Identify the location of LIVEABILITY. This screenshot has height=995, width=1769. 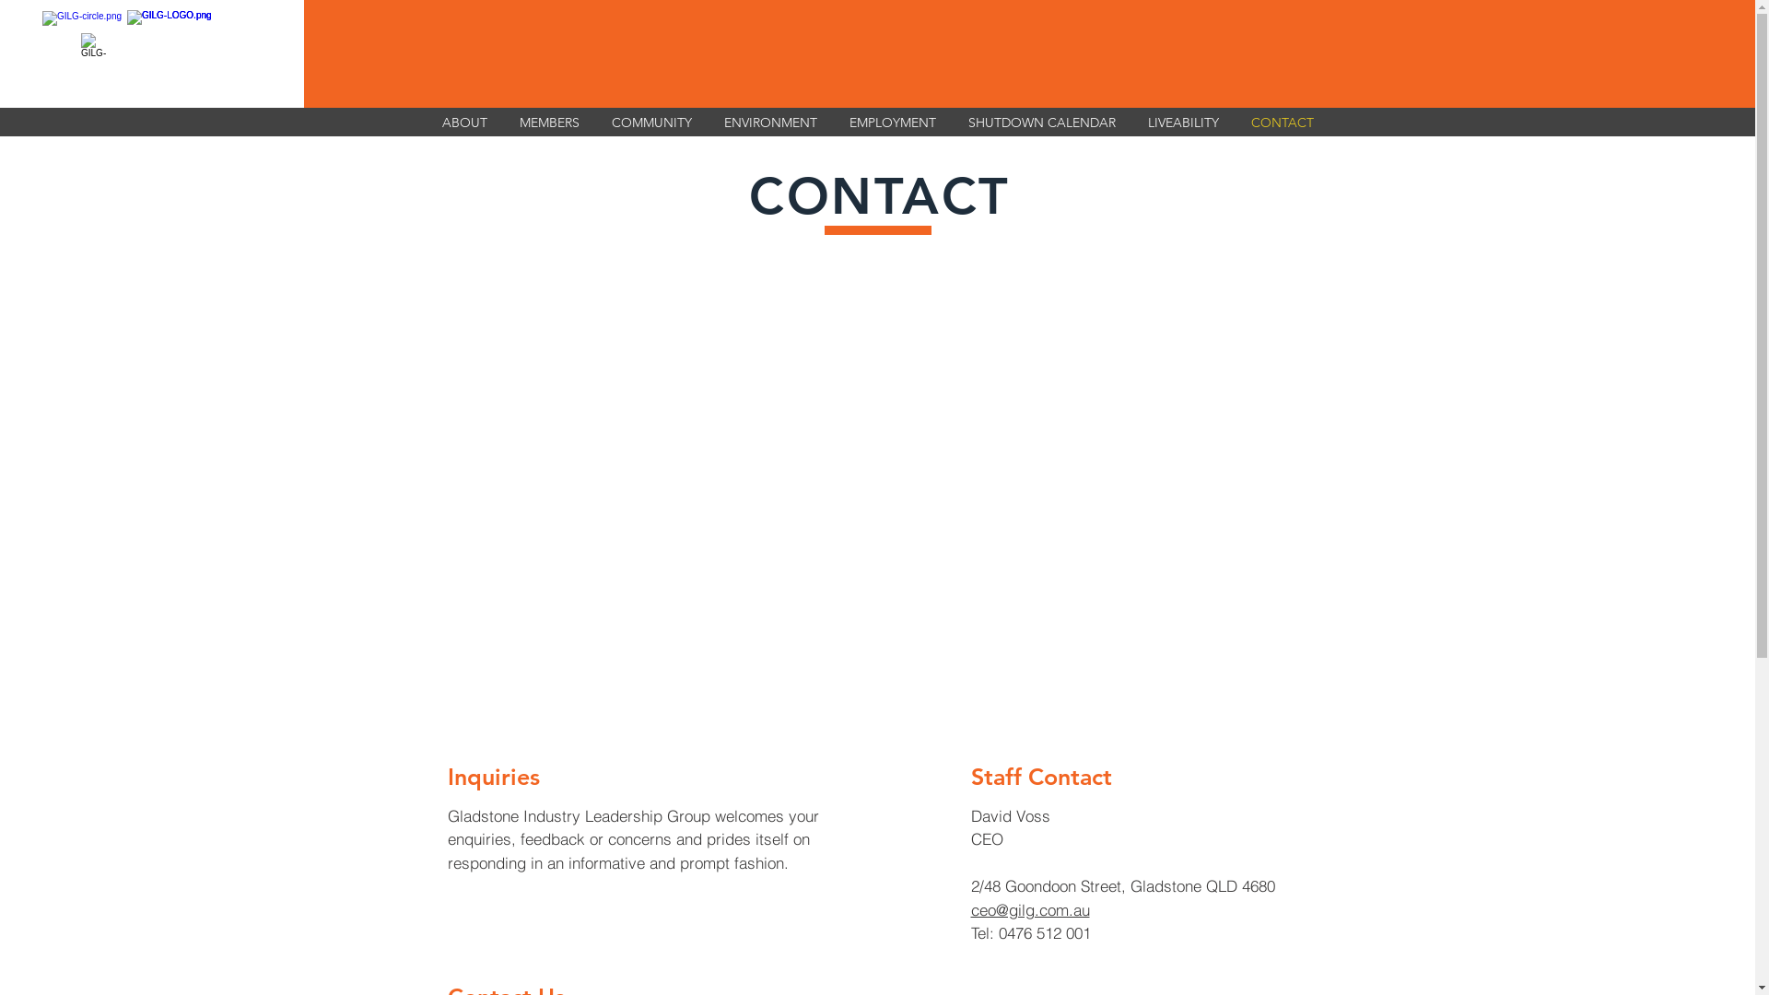
(1183, 122).